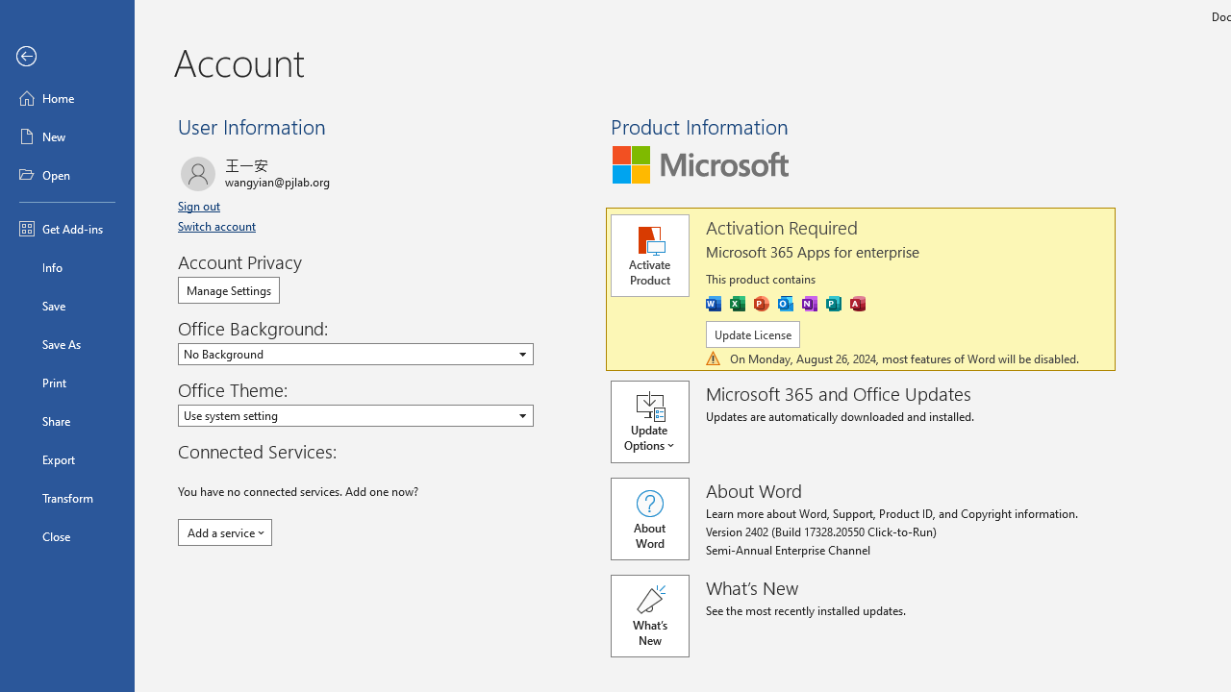  I want to click on Back, so click(67, 57).